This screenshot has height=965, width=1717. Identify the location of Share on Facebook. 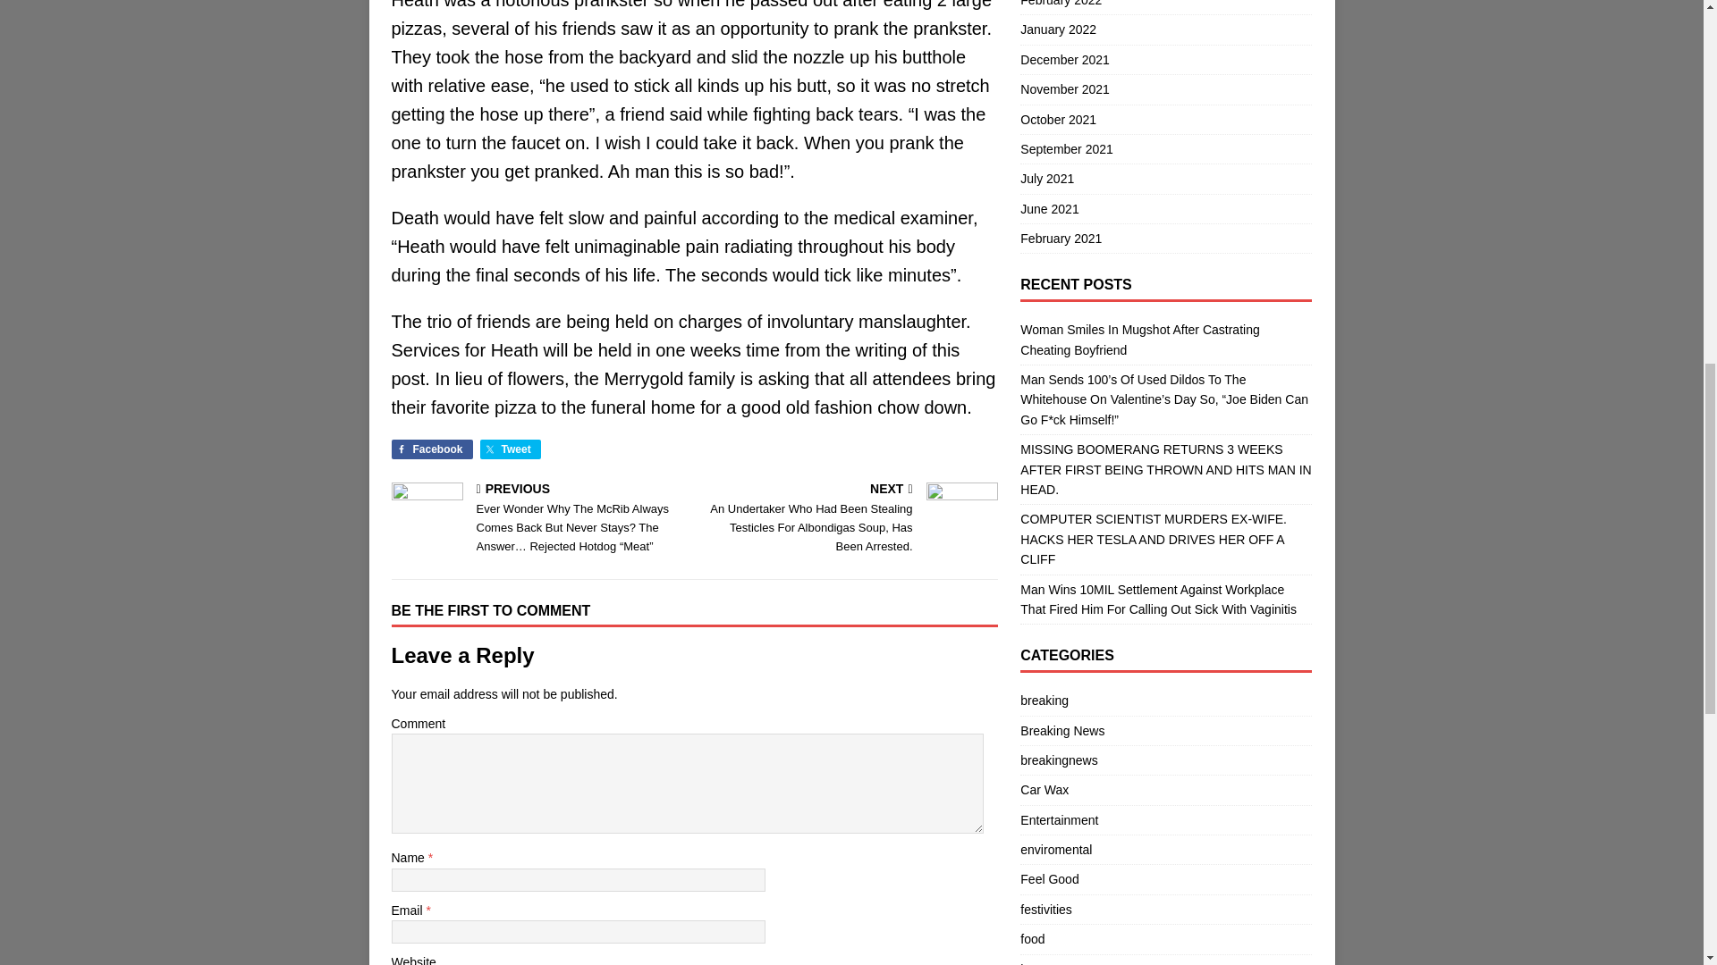
(432, 449).